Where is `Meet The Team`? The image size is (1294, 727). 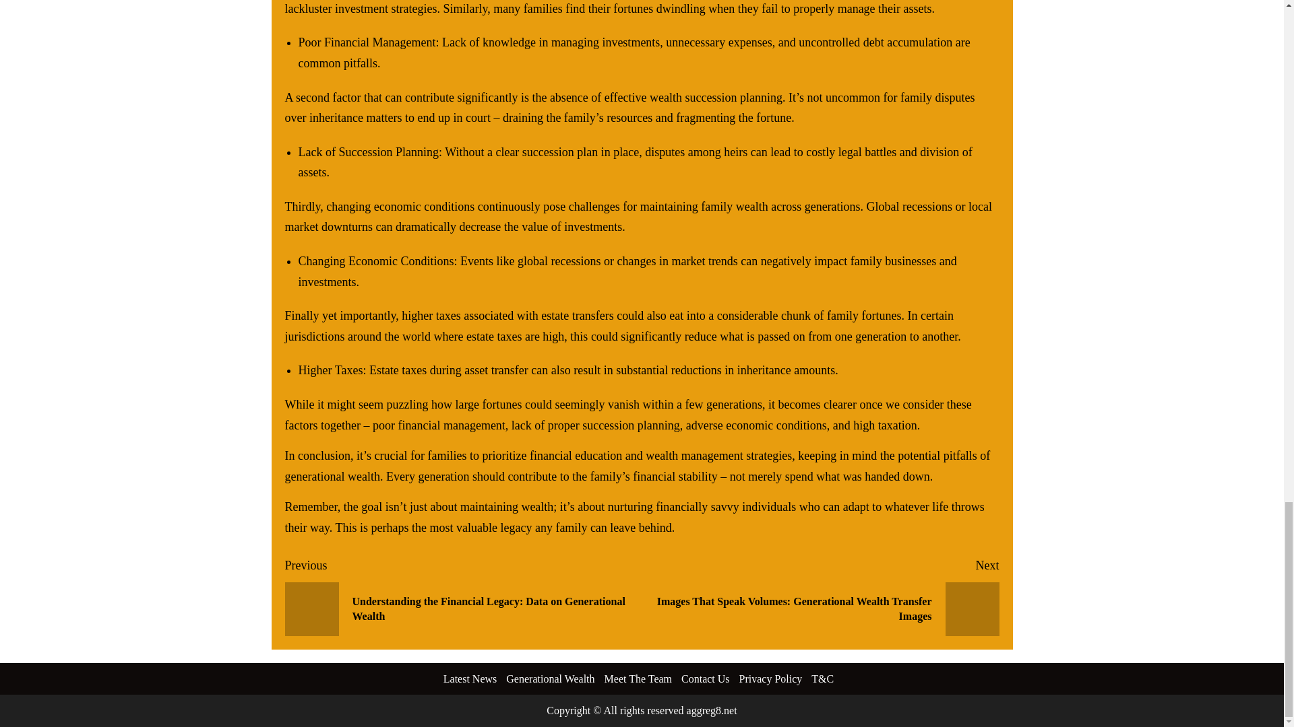
Meet The Team is located at coordinates (638, 679).